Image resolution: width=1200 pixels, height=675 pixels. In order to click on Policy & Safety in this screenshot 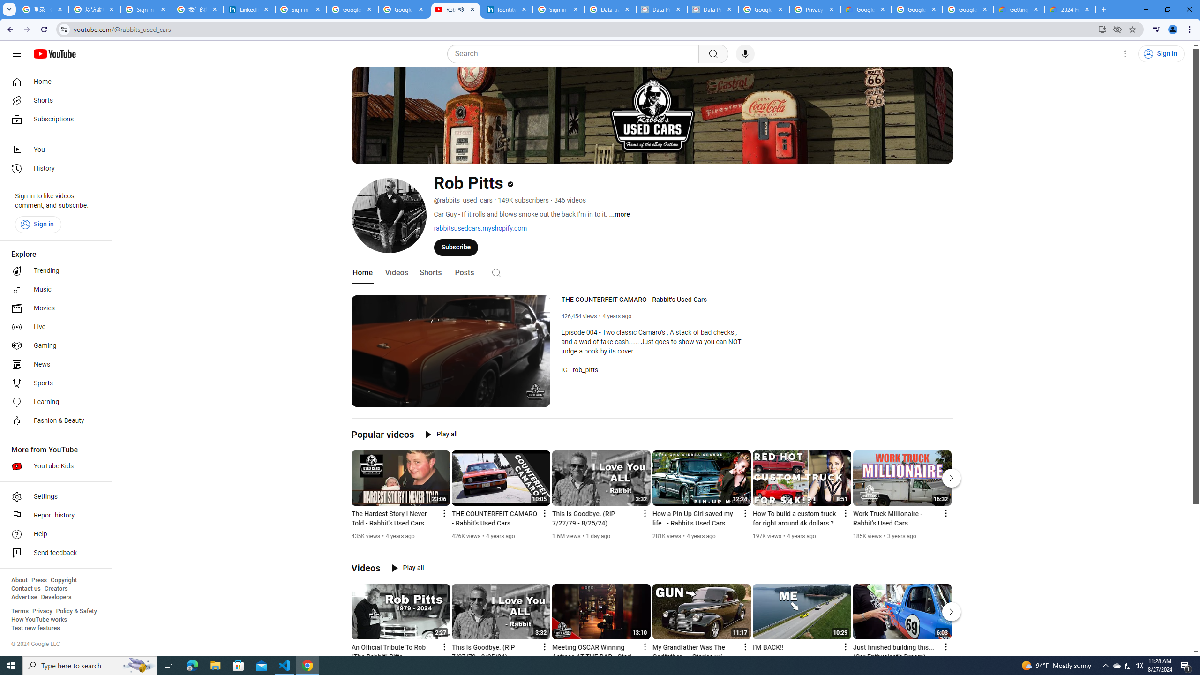, I will do `click(76, 611)`.